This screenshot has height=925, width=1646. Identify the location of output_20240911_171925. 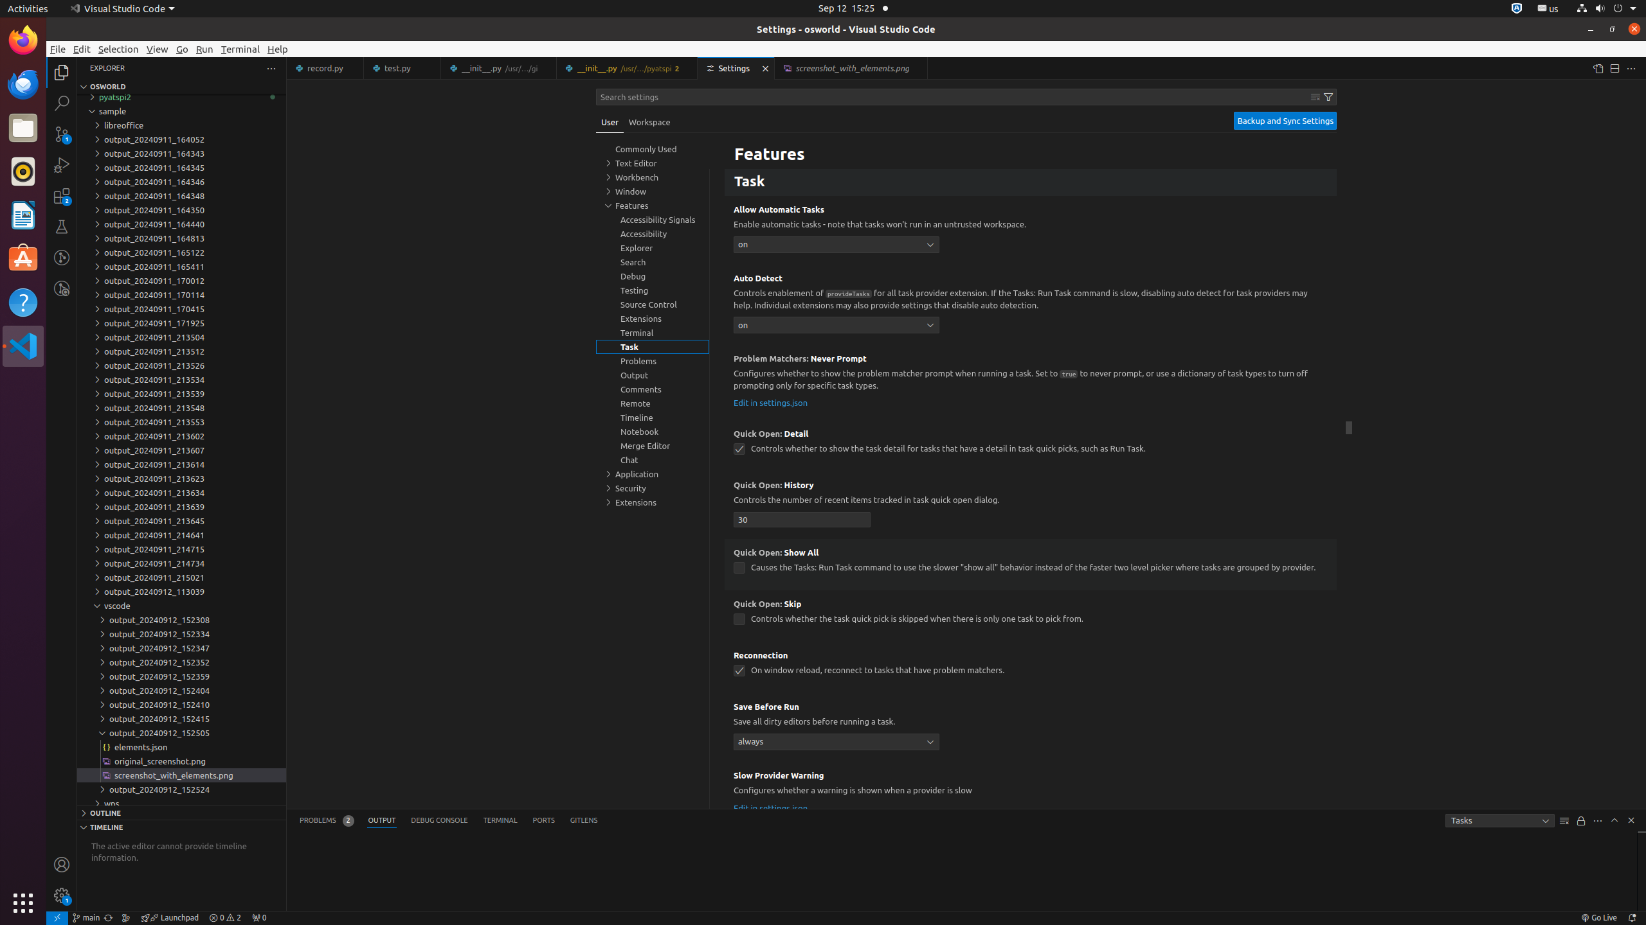
(181, 323).